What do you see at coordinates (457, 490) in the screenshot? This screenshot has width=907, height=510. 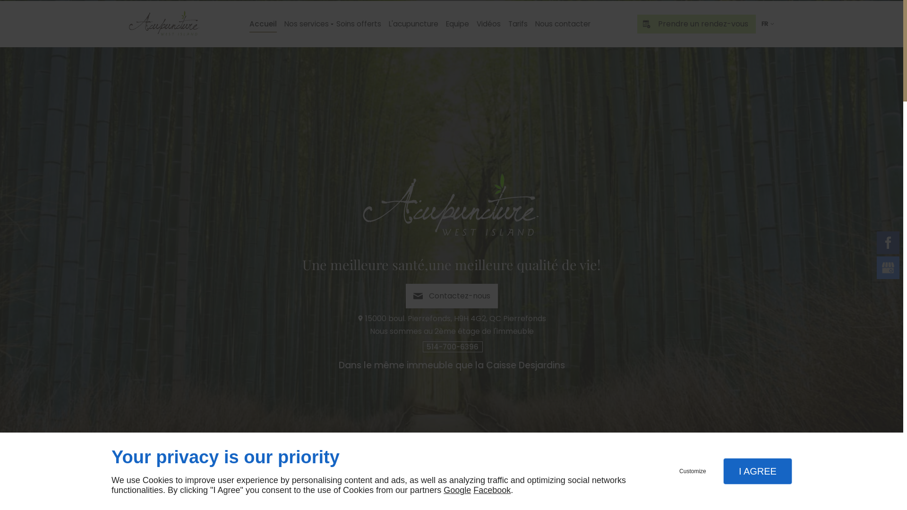 I see `Google` at bounding box center [457, 490].